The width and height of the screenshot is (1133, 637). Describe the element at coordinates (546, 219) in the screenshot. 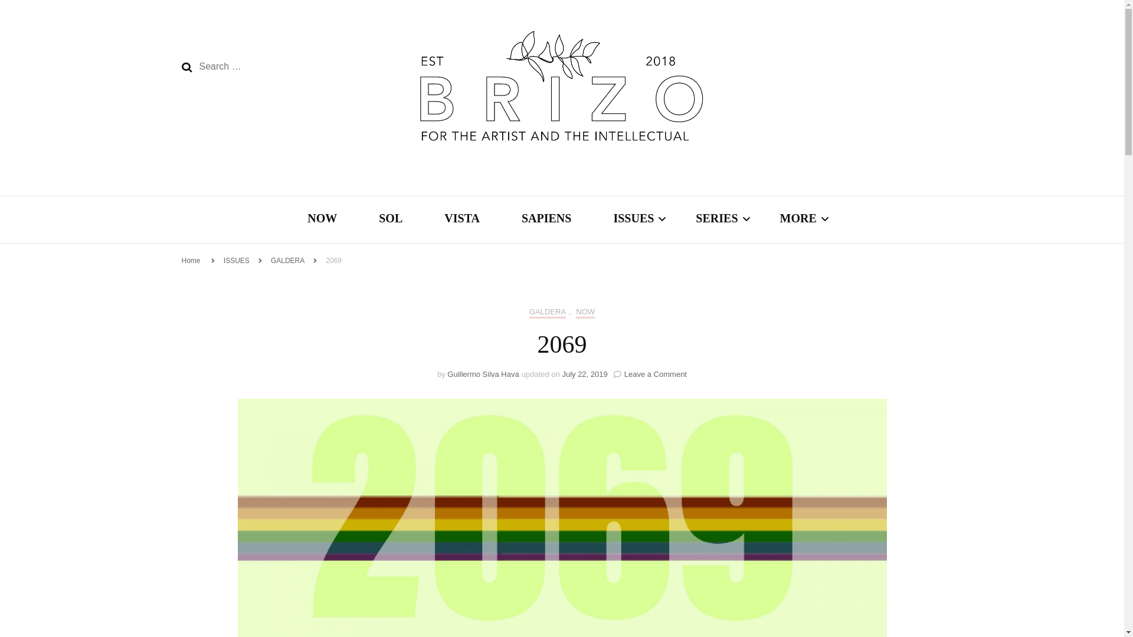

I see `SAPIENS` at that location.